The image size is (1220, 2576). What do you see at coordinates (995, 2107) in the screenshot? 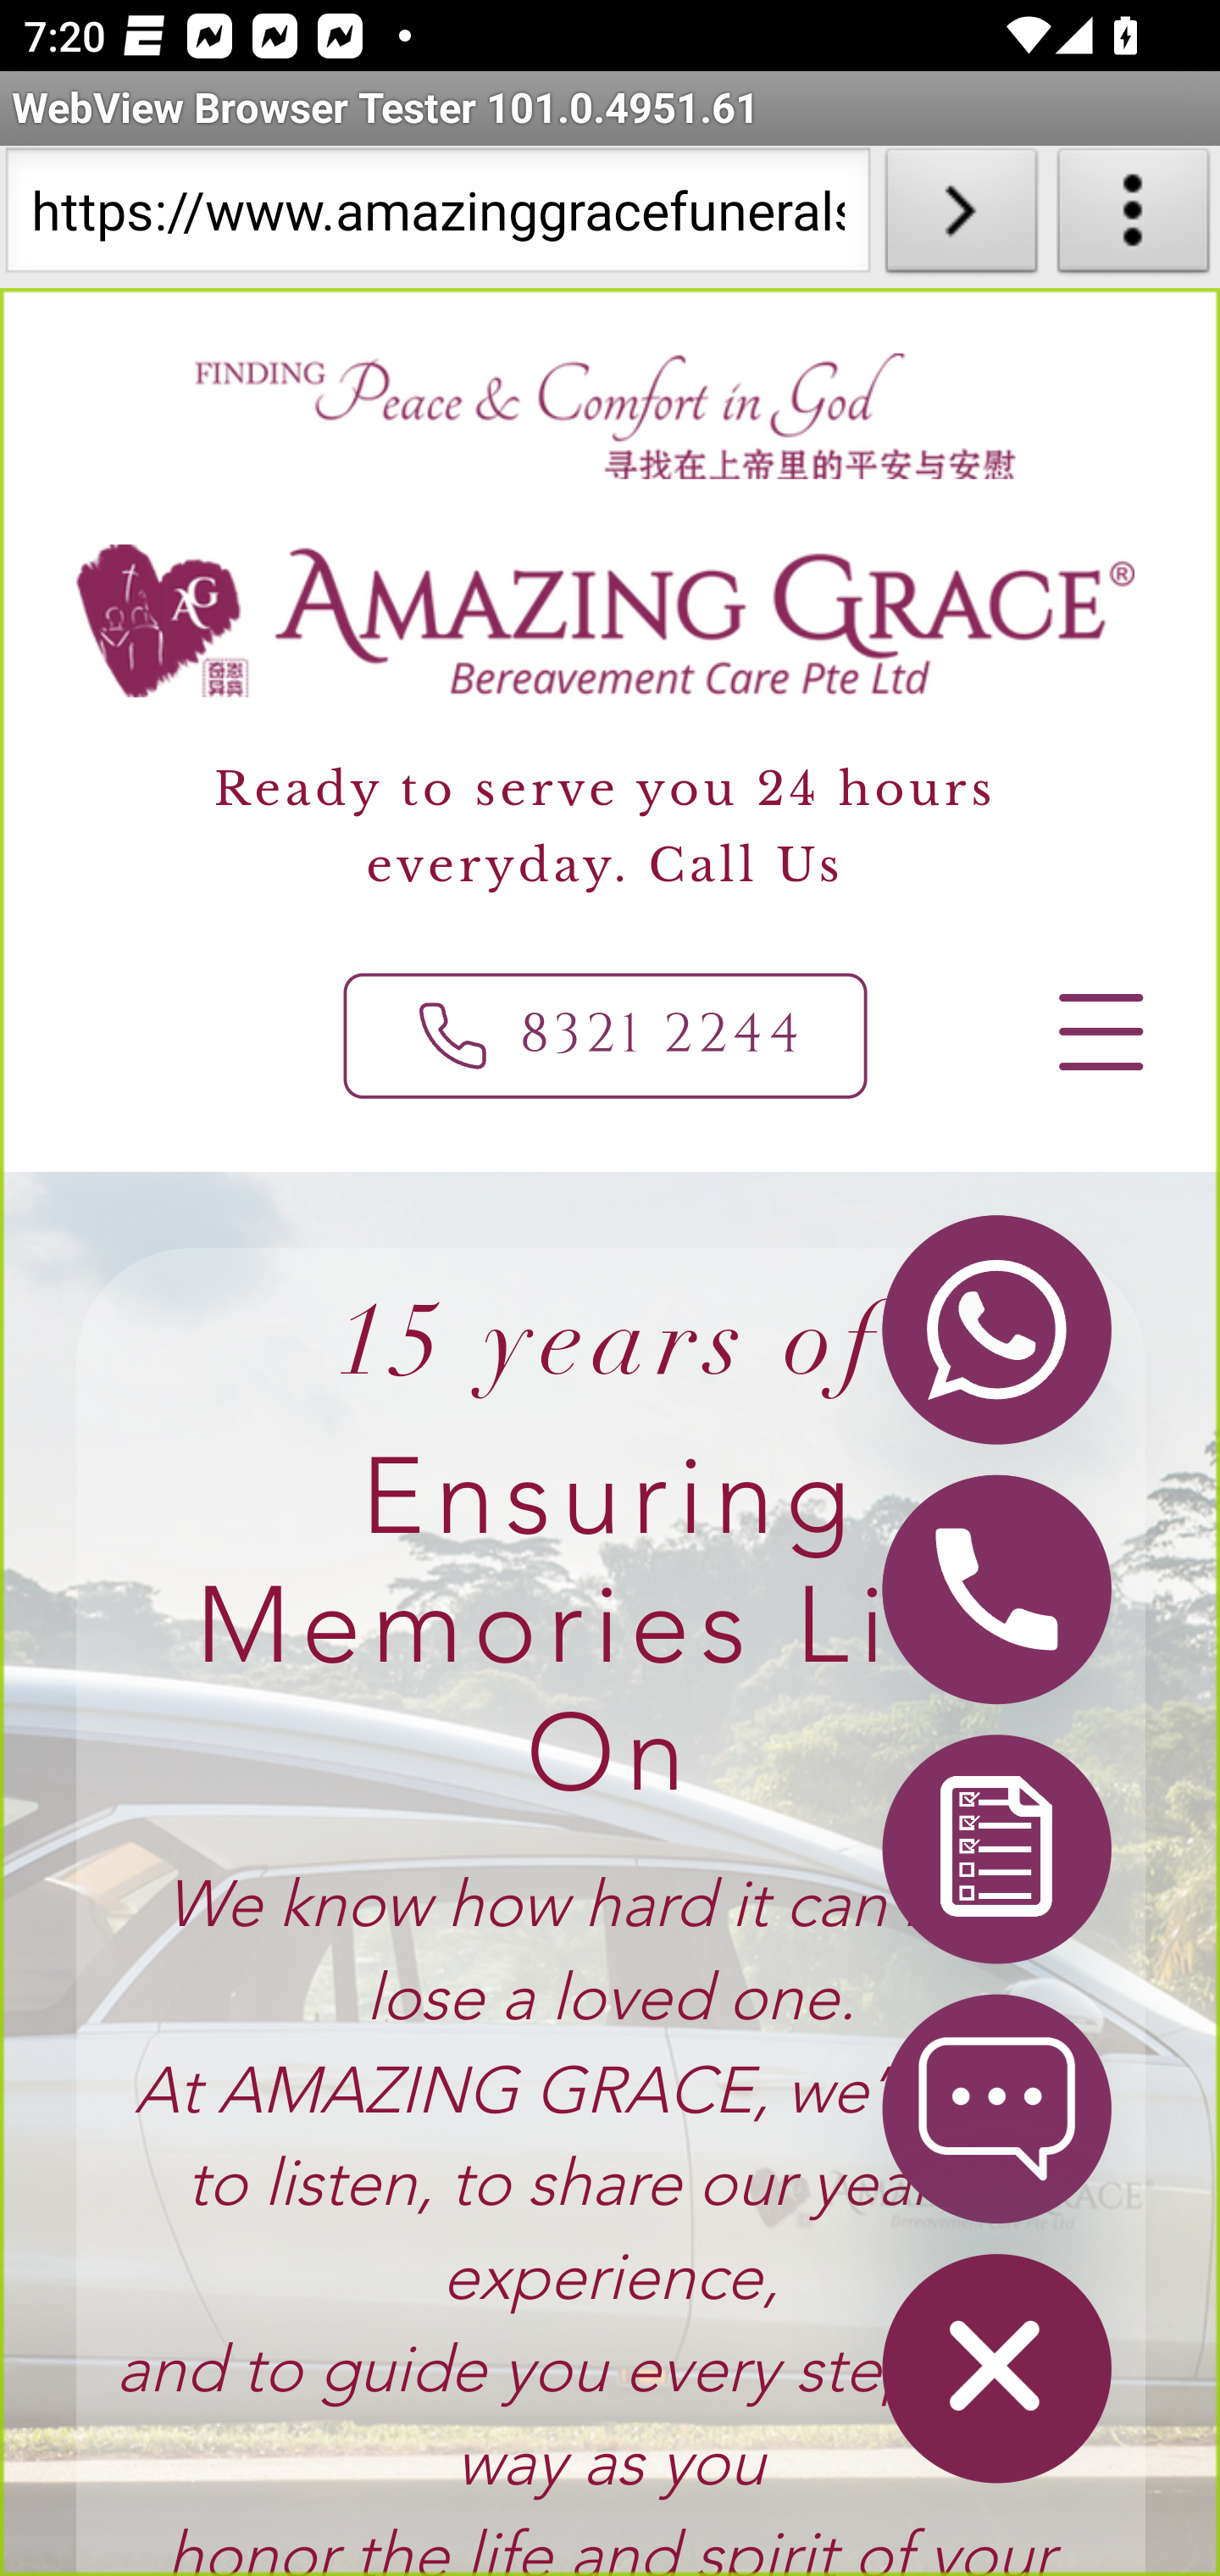
I see `Live Chat` at bounding box center [995, 2107].